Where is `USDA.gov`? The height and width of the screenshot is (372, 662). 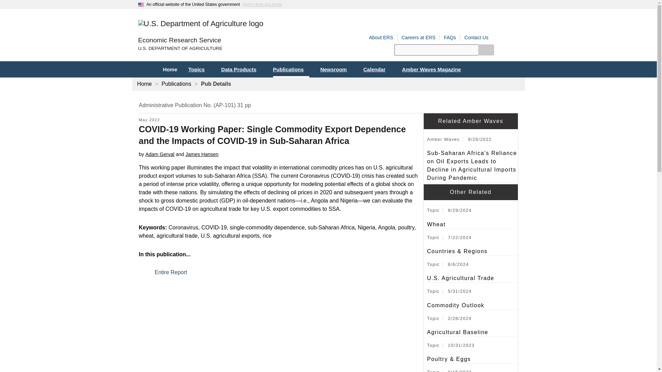
USDA.gov is located at coordinates (233, 49).